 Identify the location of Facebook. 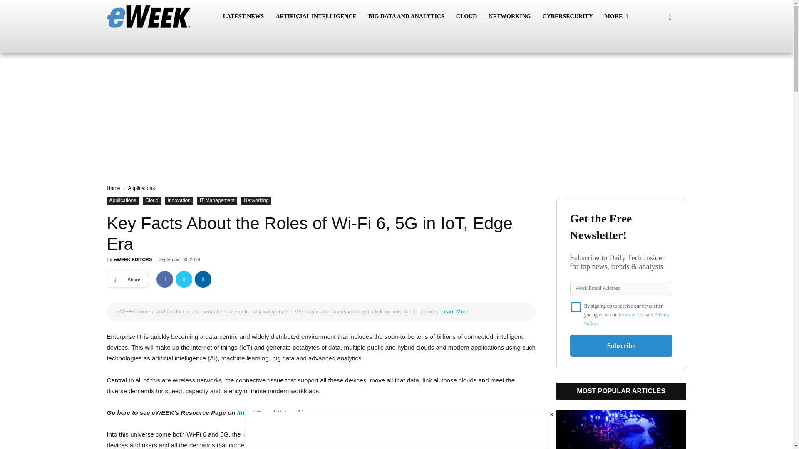
(165, 279).